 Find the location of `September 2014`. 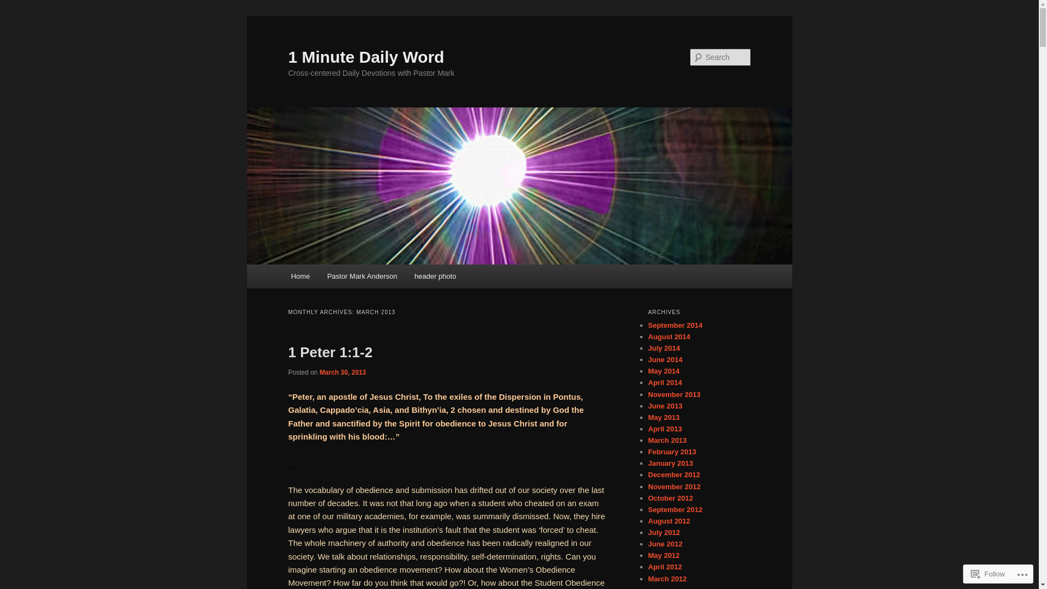

September 2014 is located at coordinates (675, 325).